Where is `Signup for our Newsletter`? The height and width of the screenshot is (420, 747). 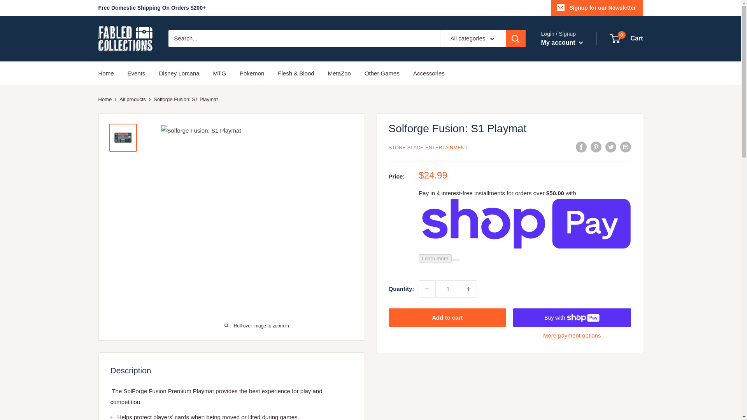 Signup for our Newsletter is located at coordinates (137, 73).